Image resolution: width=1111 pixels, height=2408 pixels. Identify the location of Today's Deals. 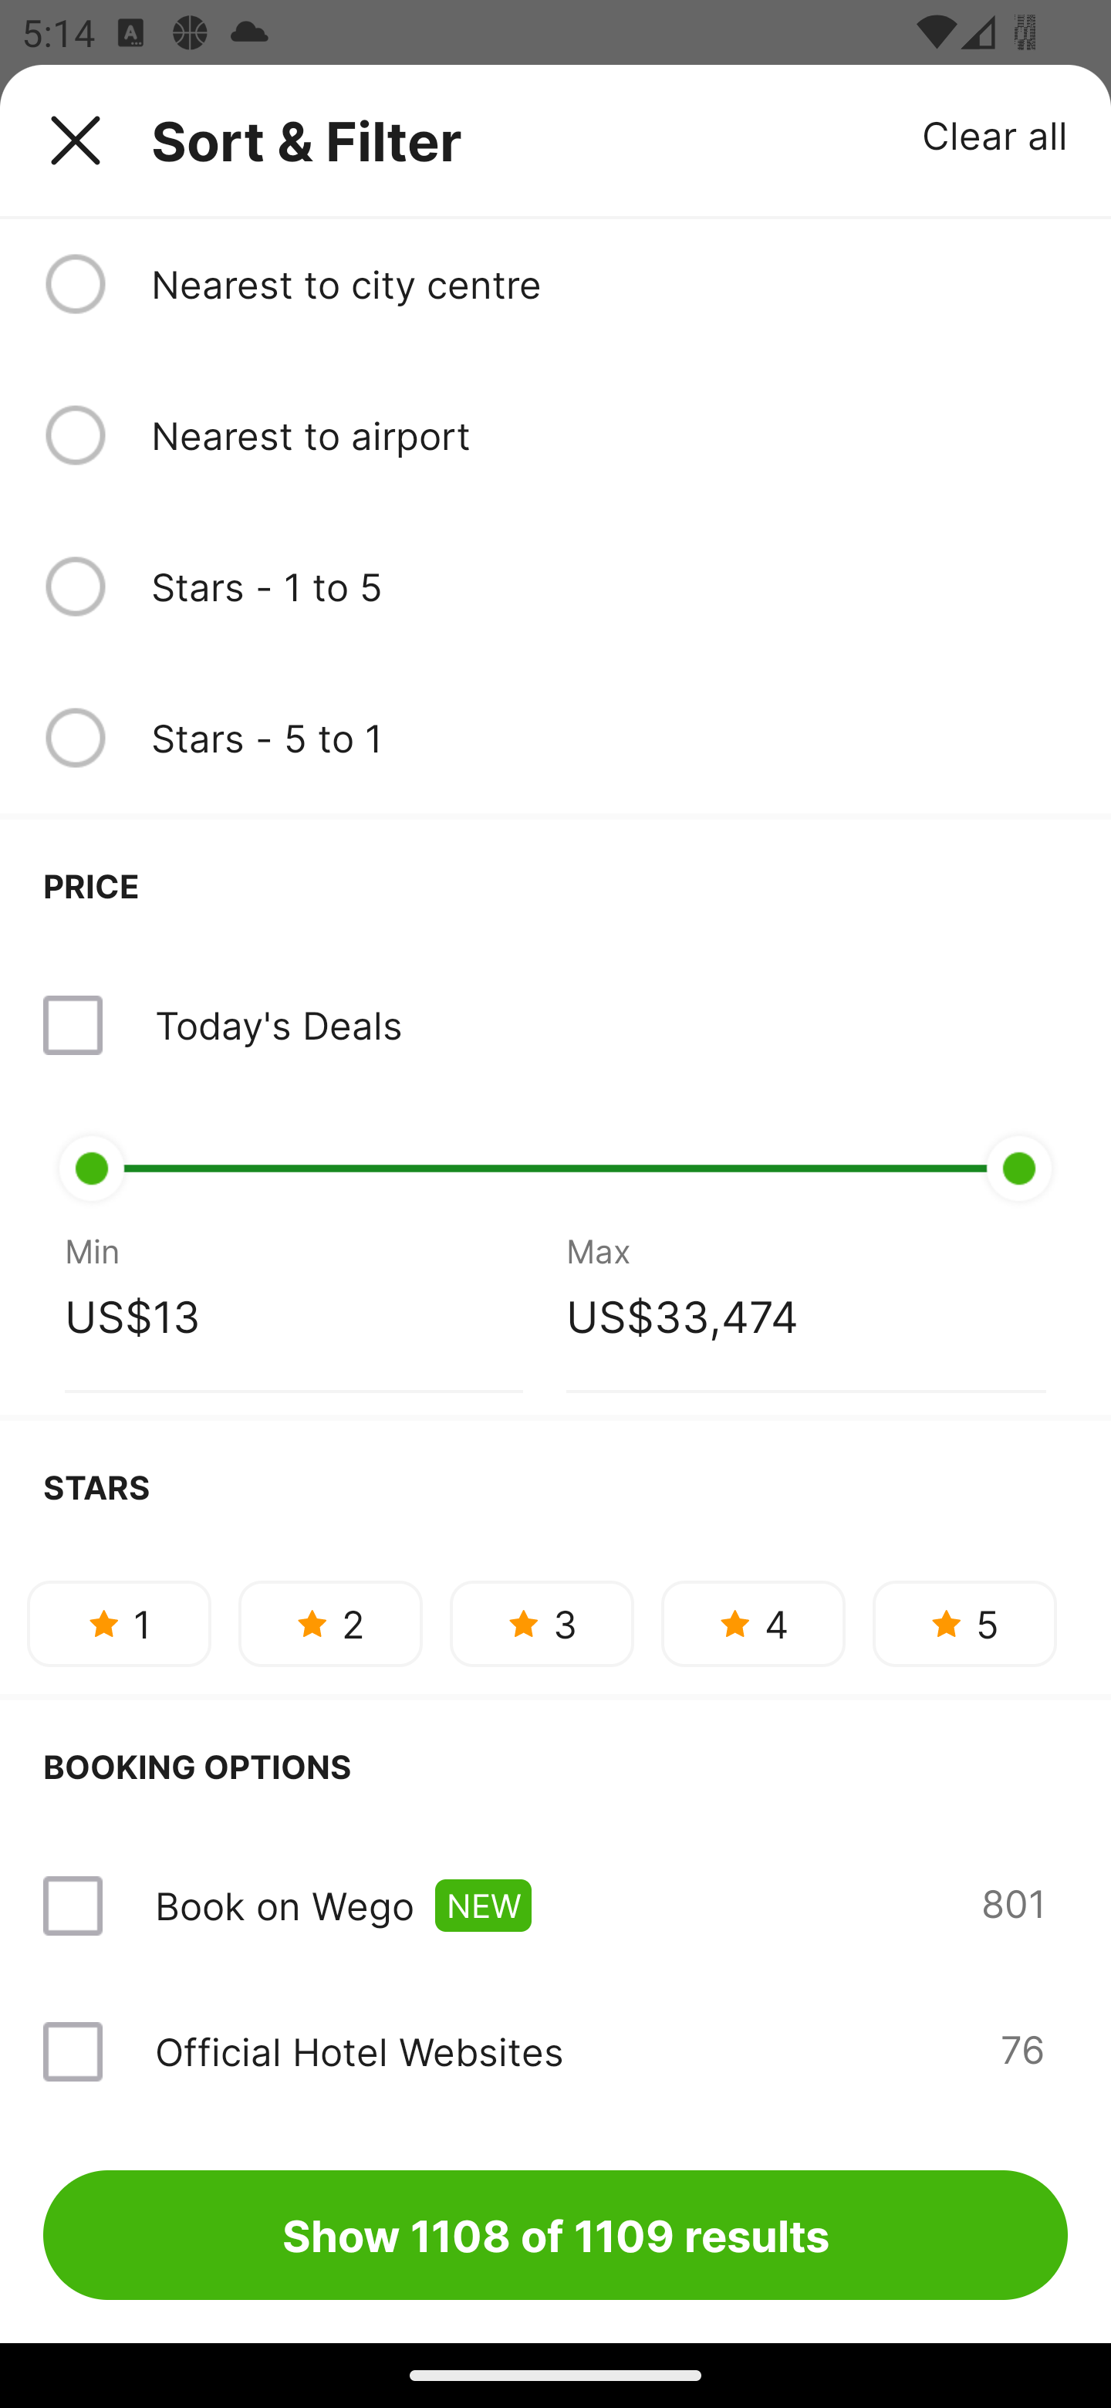
(555, 1025).